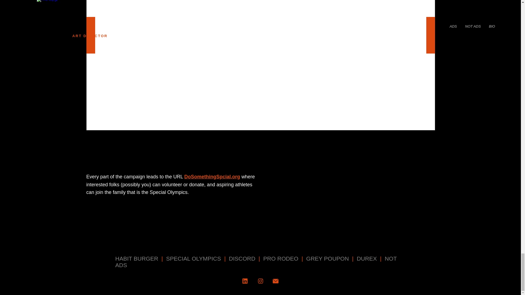  I want to click on DISCORD, so click(242, 258).